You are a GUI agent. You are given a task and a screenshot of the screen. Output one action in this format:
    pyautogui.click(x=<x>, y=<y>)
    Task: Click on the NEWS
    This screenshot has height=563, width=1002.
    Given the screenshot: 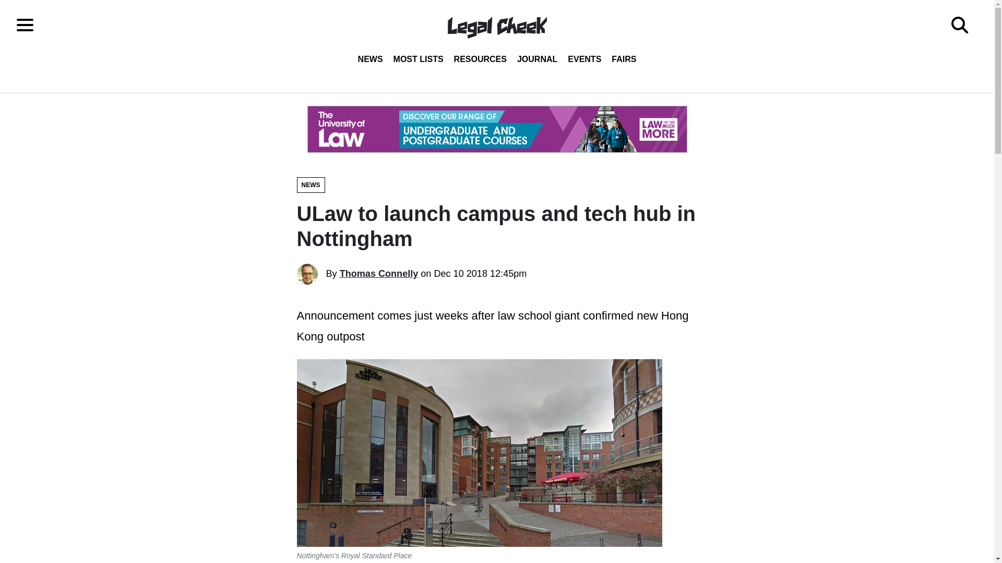 What is the action you would take?
    pyautogui.click(x=371, y=59)
    